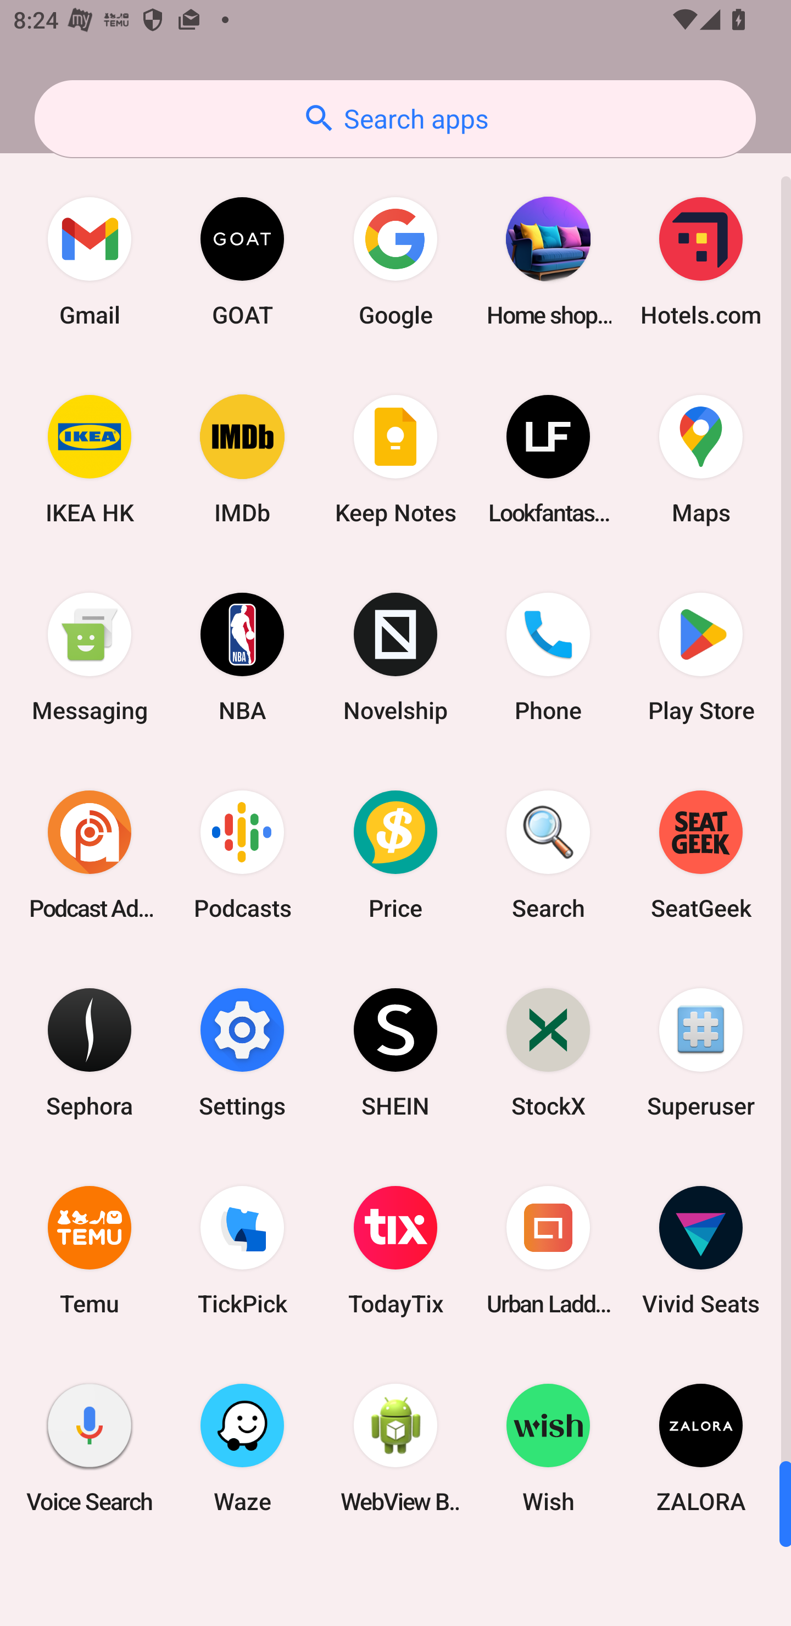 The width and height of the screenshot is (791, 1626). What do you see at coordinates (90, 854) in the screenshot?
I see `Podcast Addict` at bounding box center [90, 854].